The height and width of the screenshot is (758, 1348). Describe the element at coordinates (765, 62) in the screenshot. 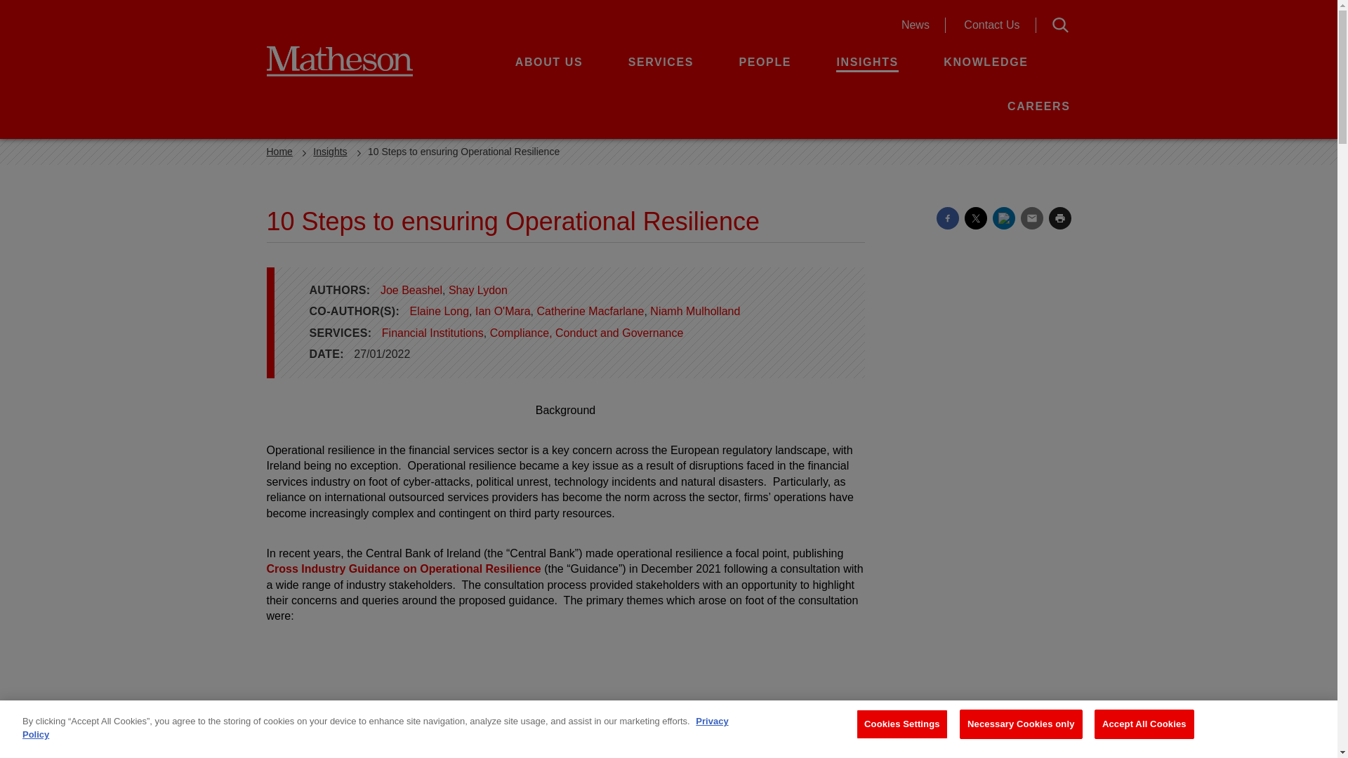

I see `PEOPLE` at that location.